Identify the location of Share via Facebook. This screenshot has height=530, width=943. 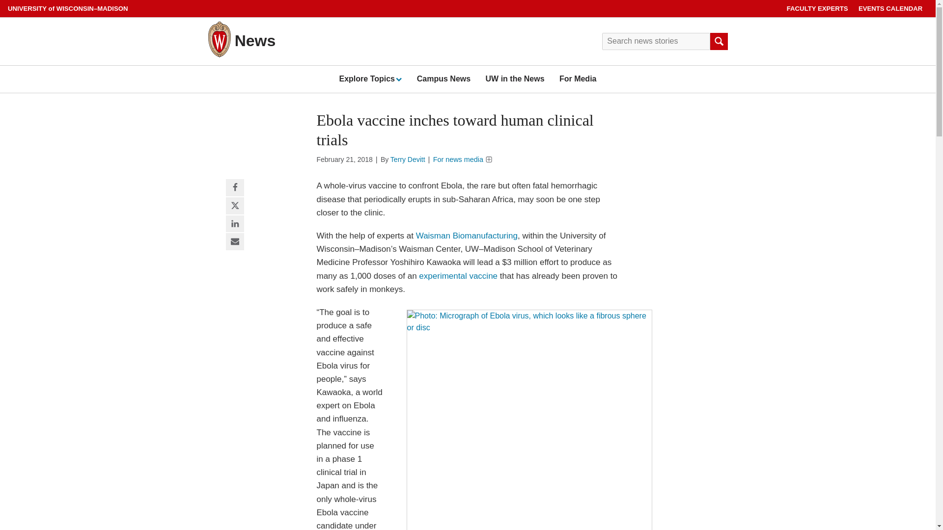
(235, 188).